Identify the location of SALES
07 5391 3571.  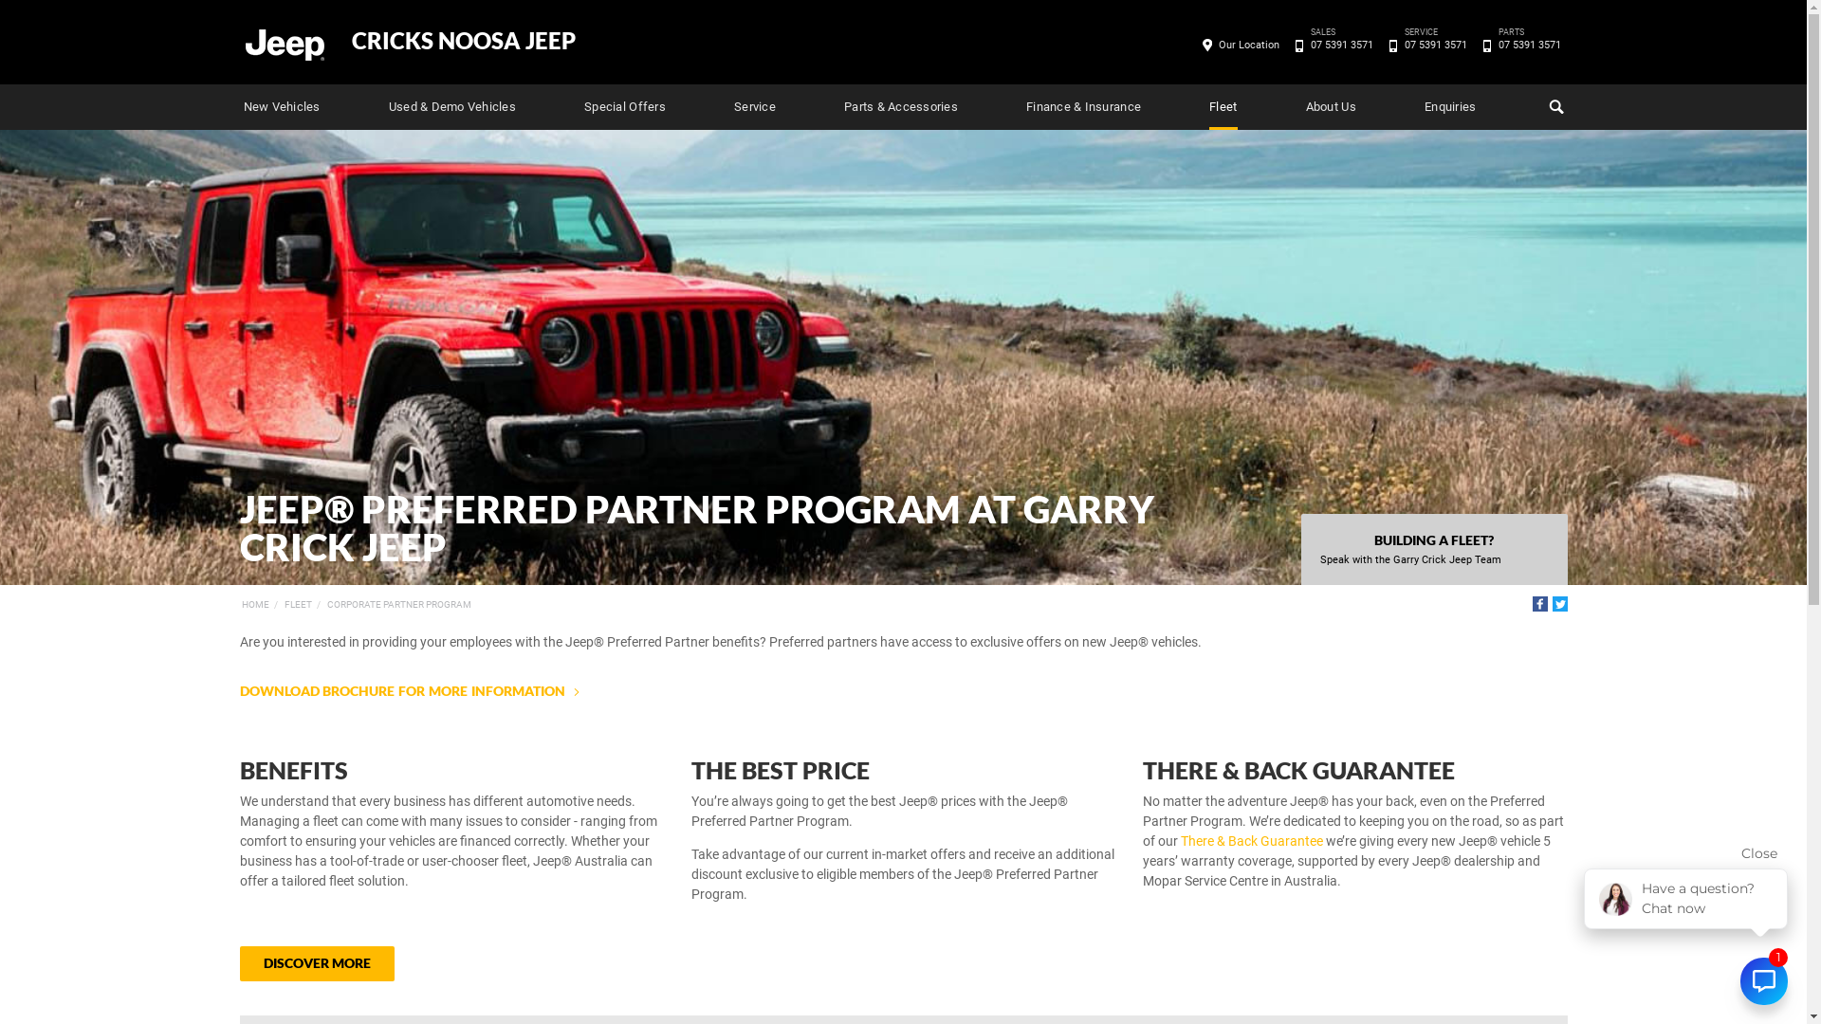
(1341, 46).